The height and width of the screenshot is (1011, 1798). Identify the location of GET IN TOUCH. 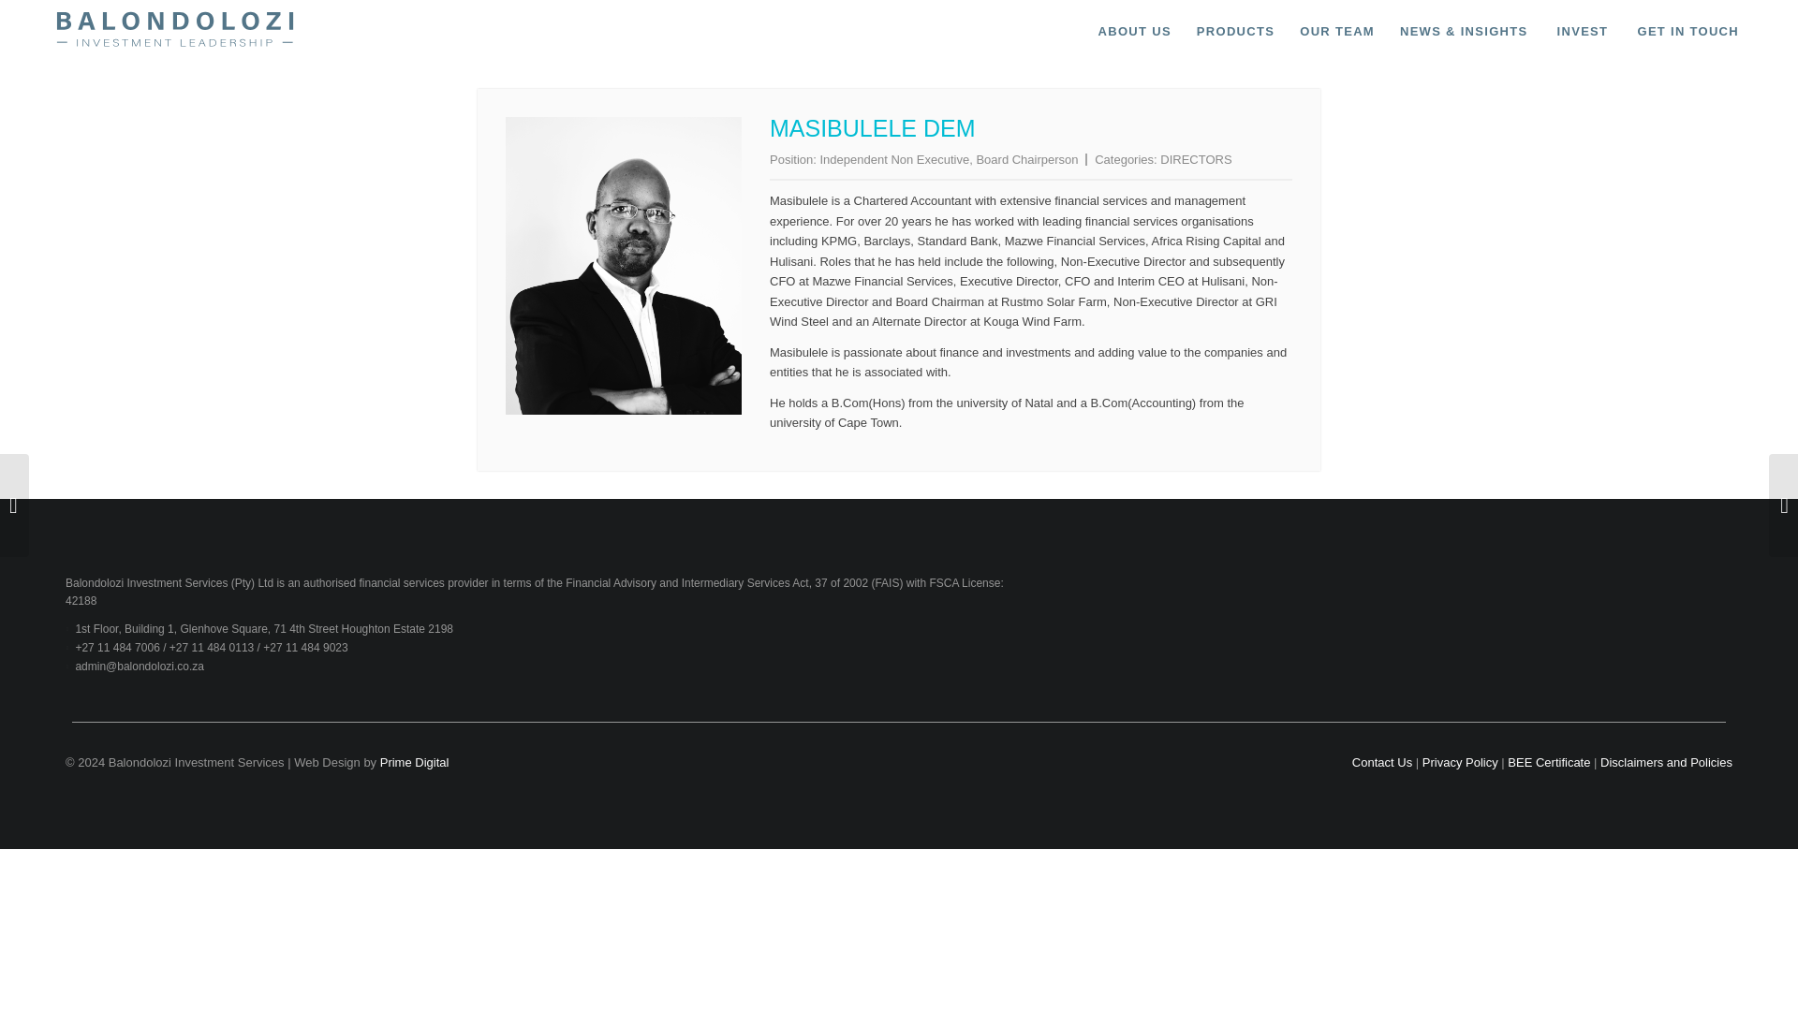
(1687, 31).